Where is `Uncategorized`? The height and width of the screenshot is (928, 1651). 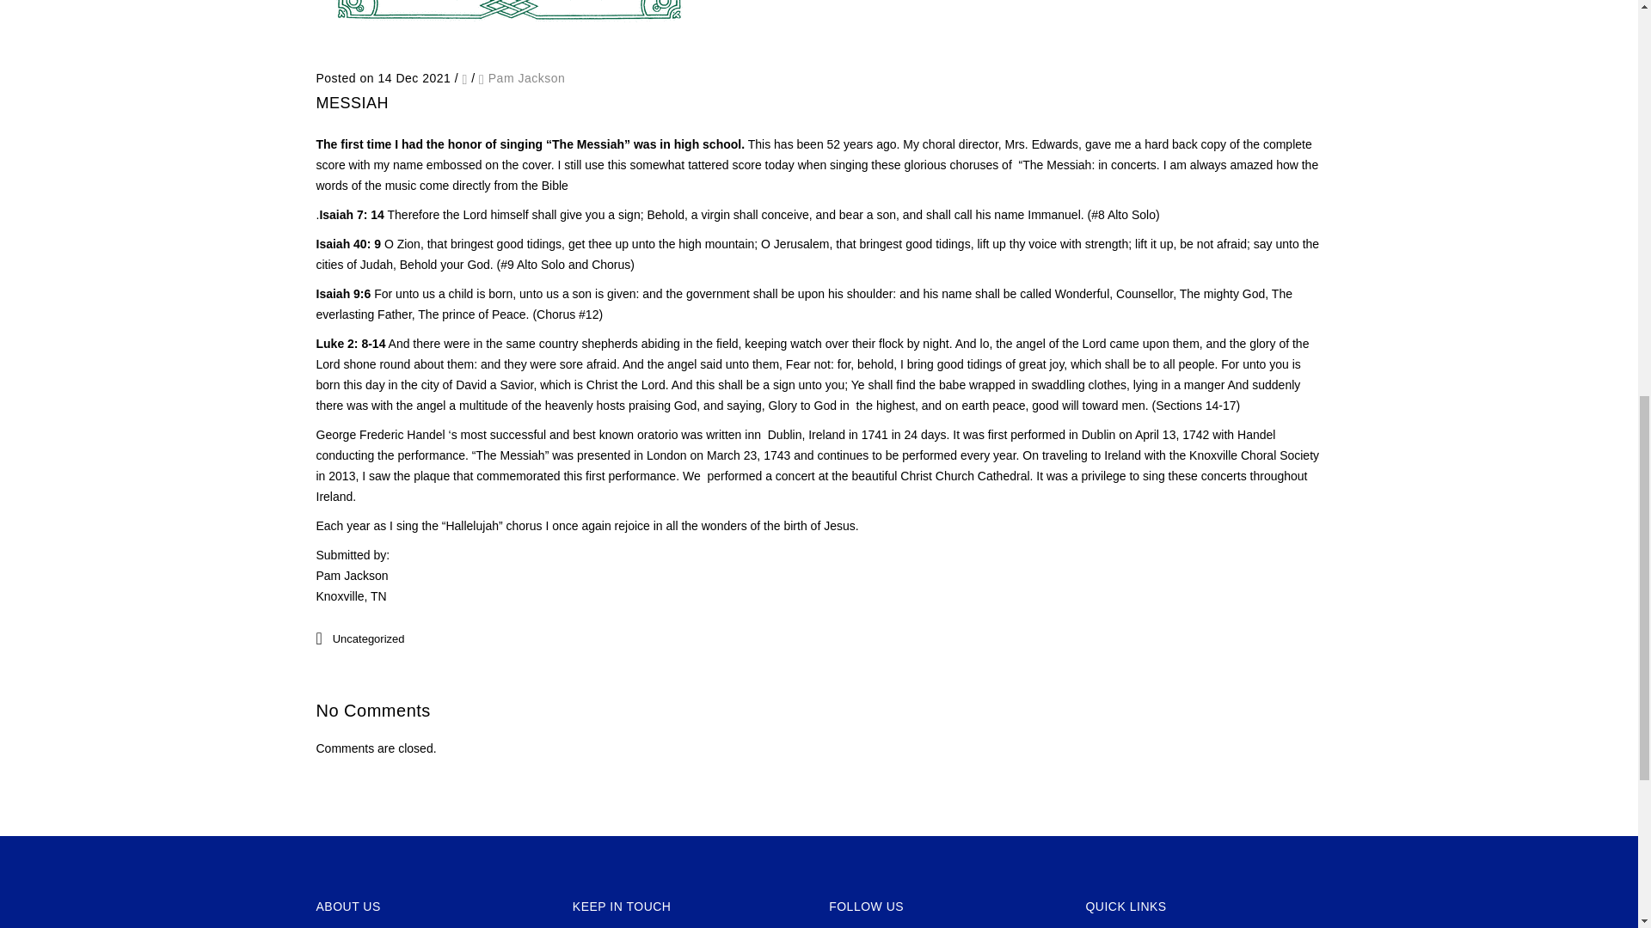
Uncategorized is located at coordinates (368, 638).